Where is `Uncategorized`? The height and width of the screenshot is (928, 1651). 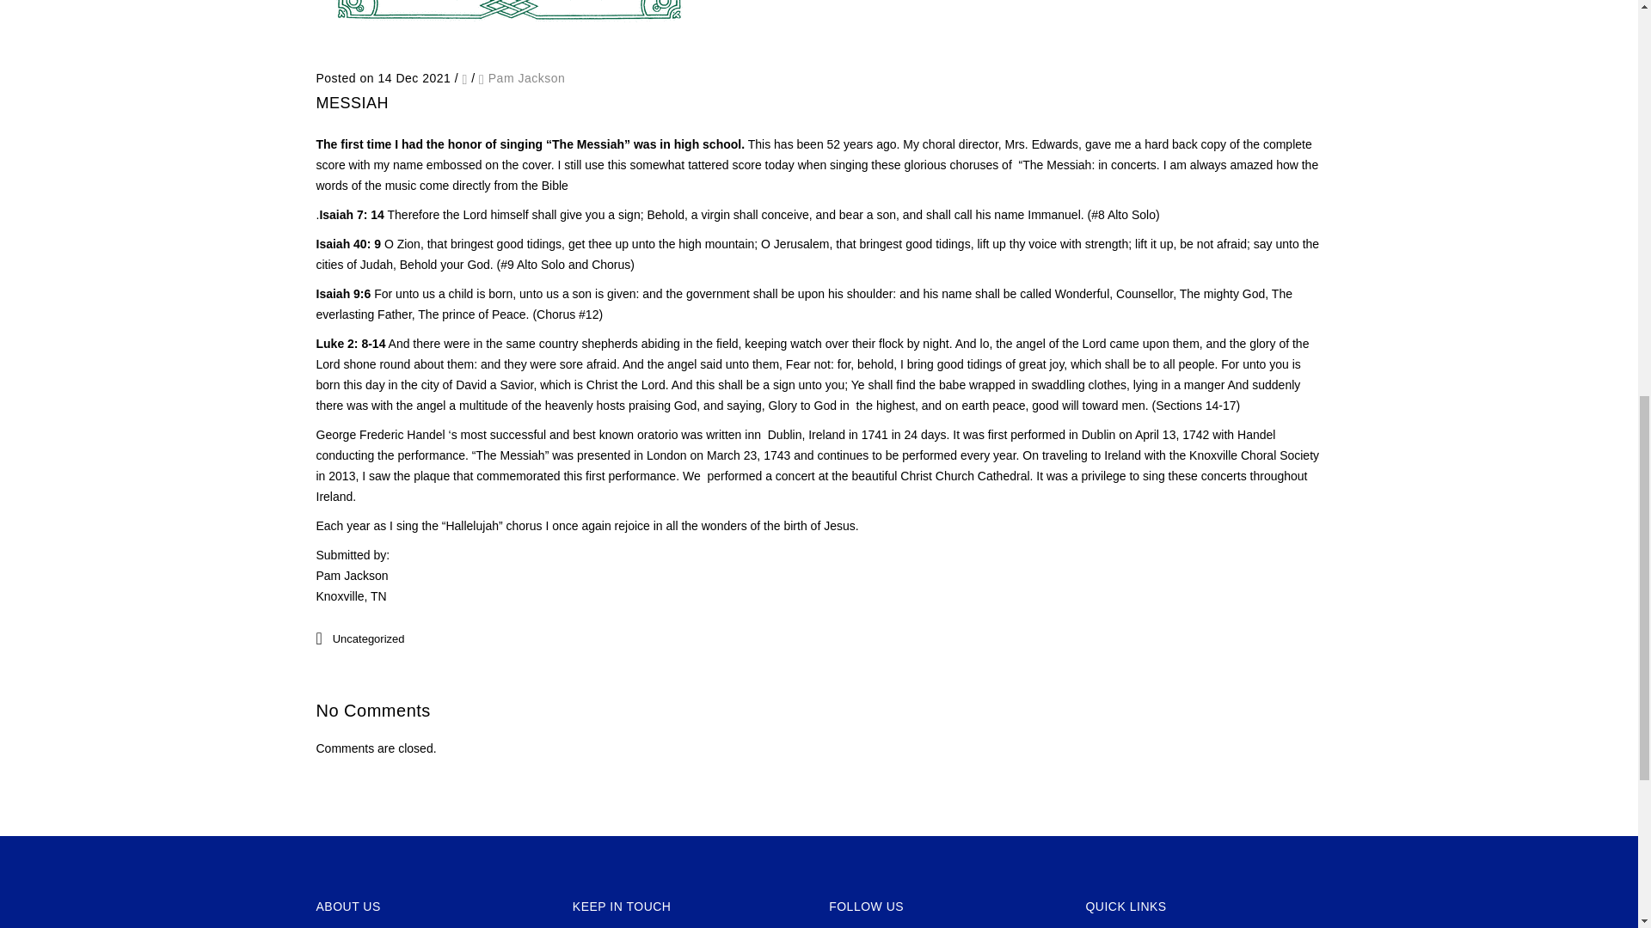
Uncategorized is located at coordinates (368, 638).